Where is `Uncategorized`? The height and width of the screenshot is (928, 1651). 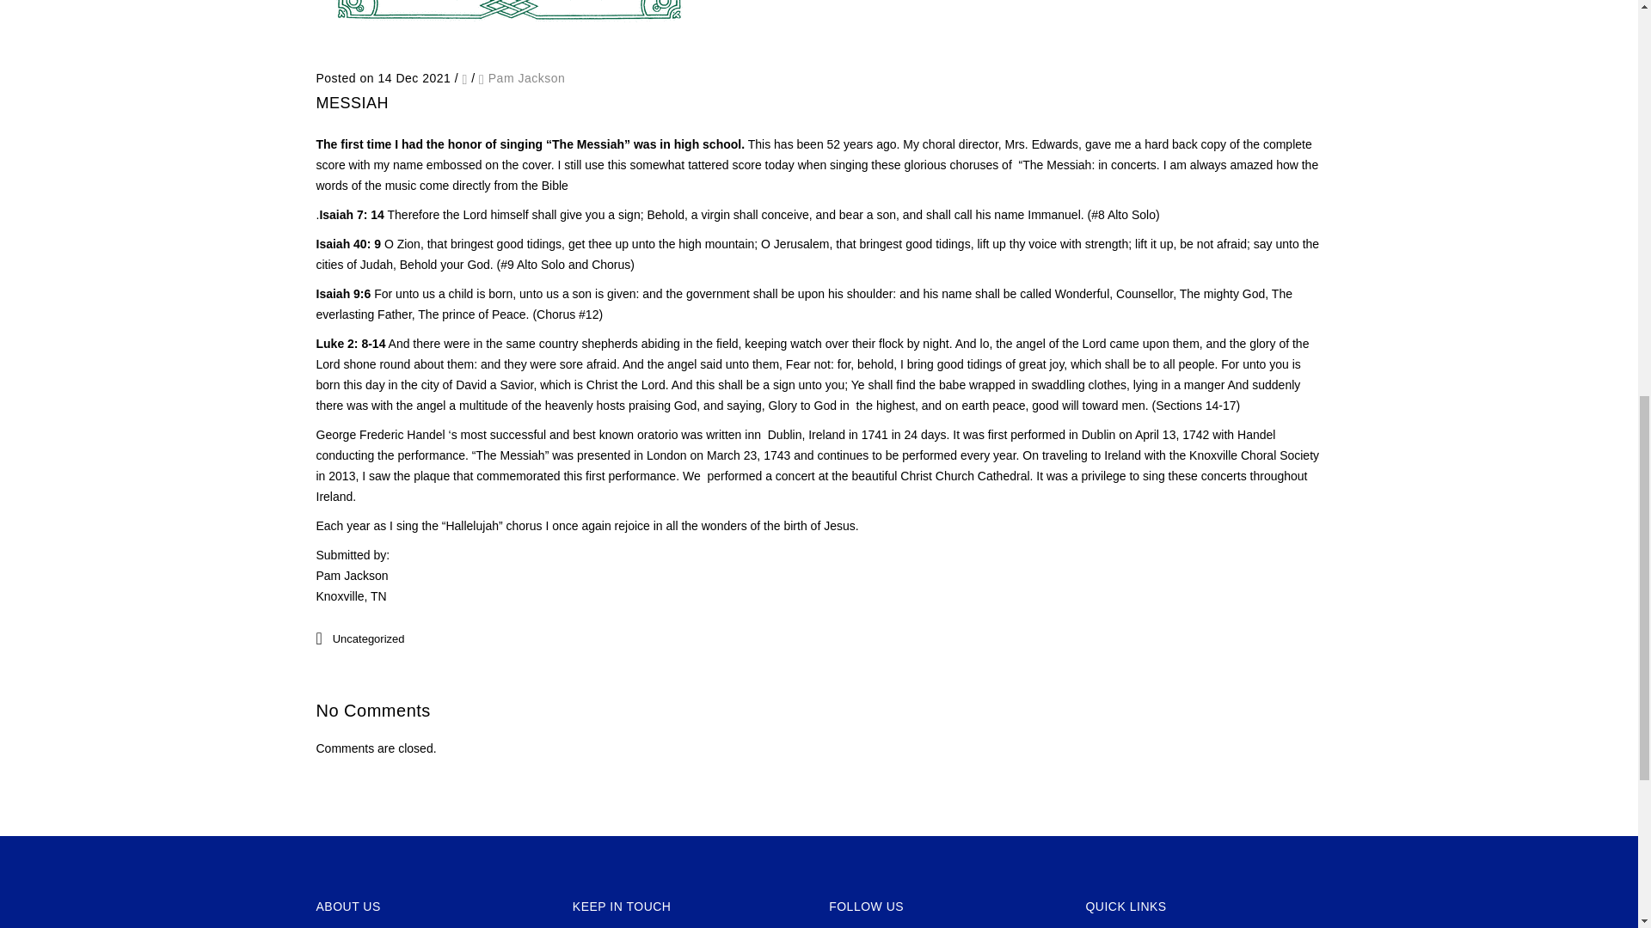
Uncategorized is located at coordinates (368, 638).